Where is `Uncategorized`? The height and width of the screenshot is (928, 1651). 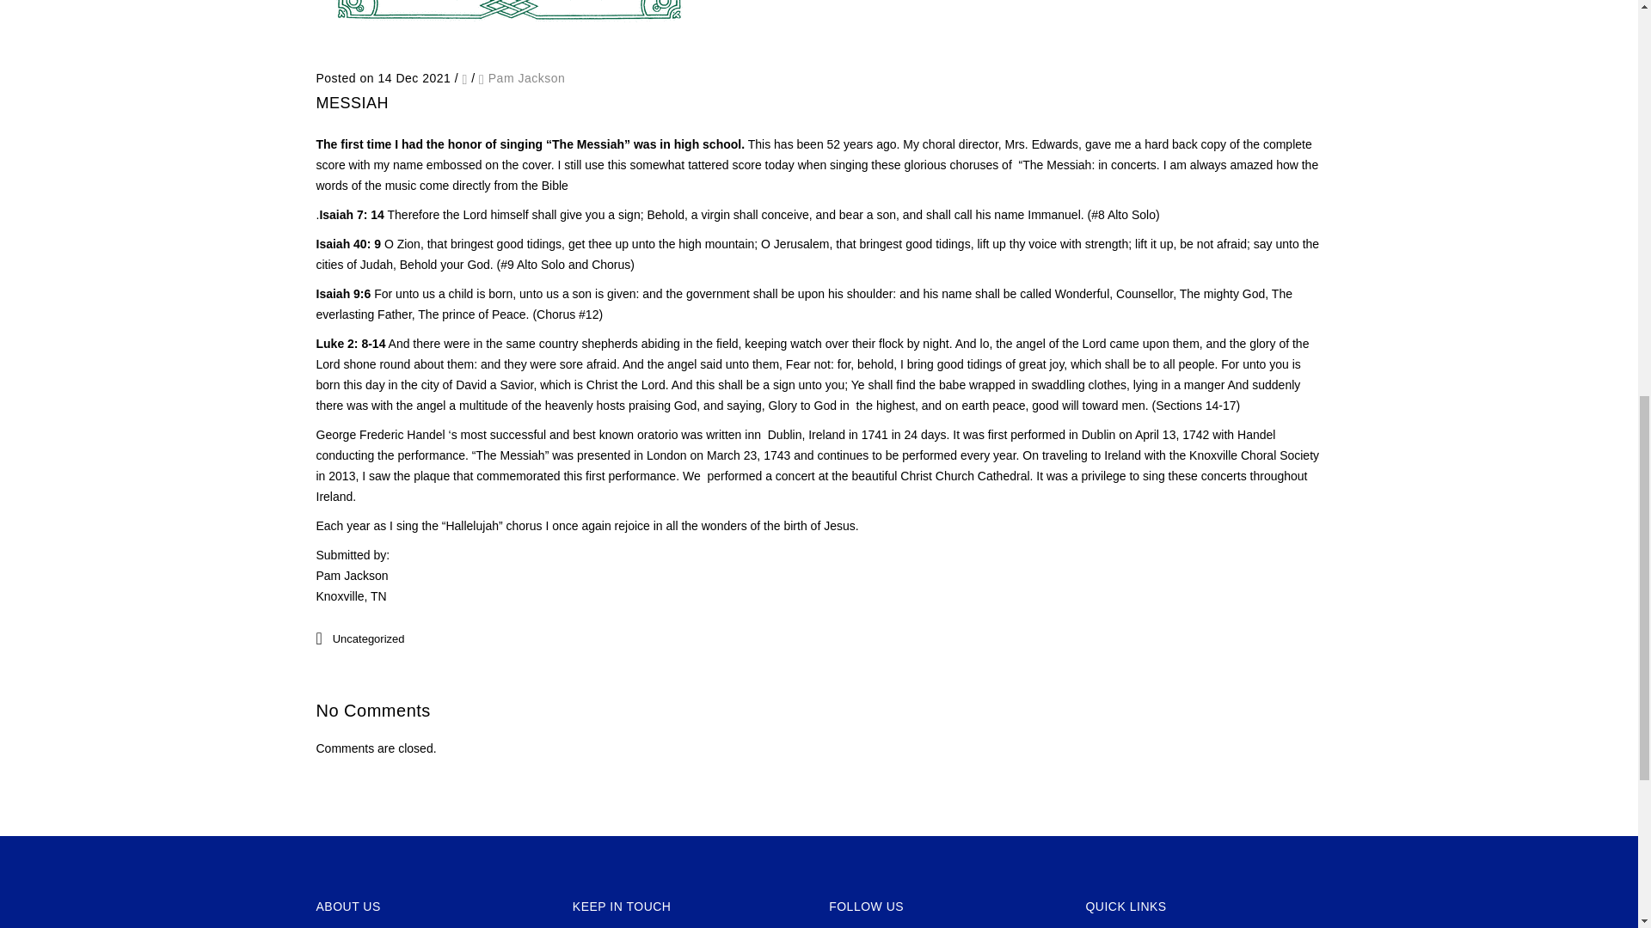
Uncategorized is located at coordinates (368, 638).